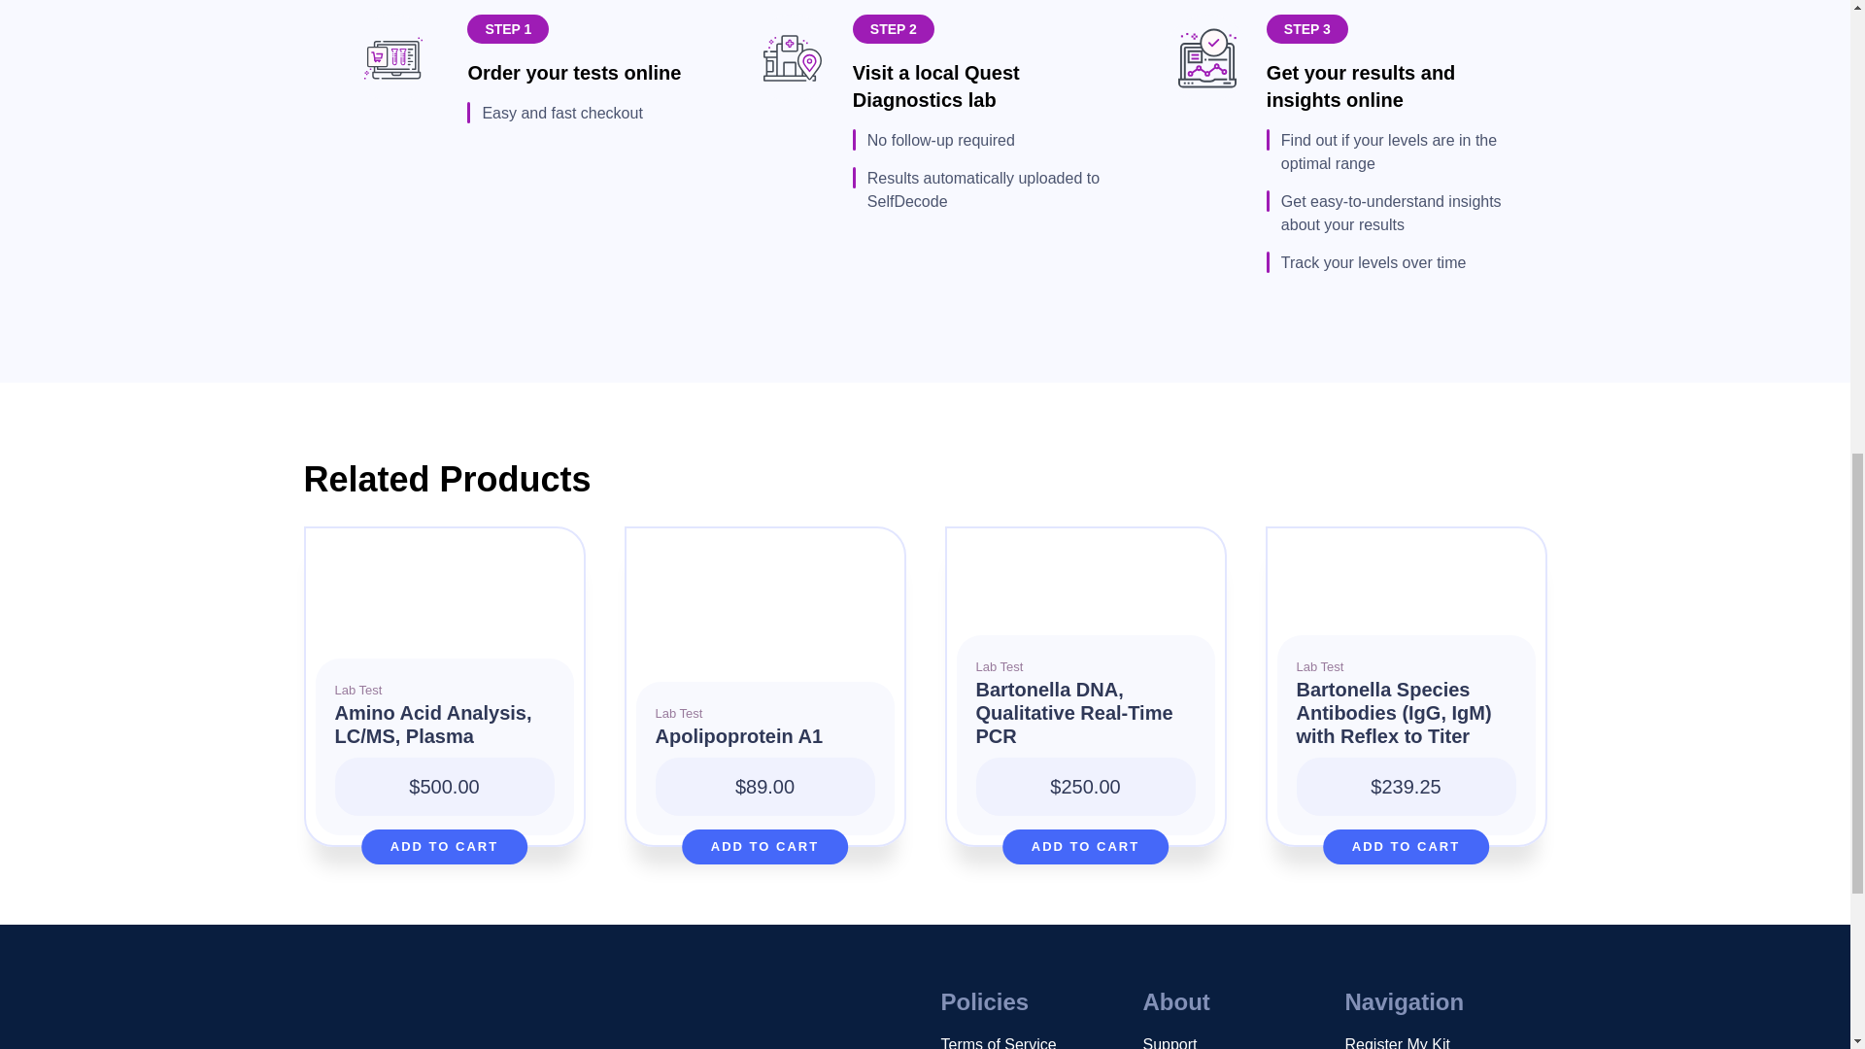 The height and width of the screenshot is (1049, 1865). What do you see at coordinates (445, 847) in the screenshot?
I see `ADD TO CART` at bounding box center [445, 847].